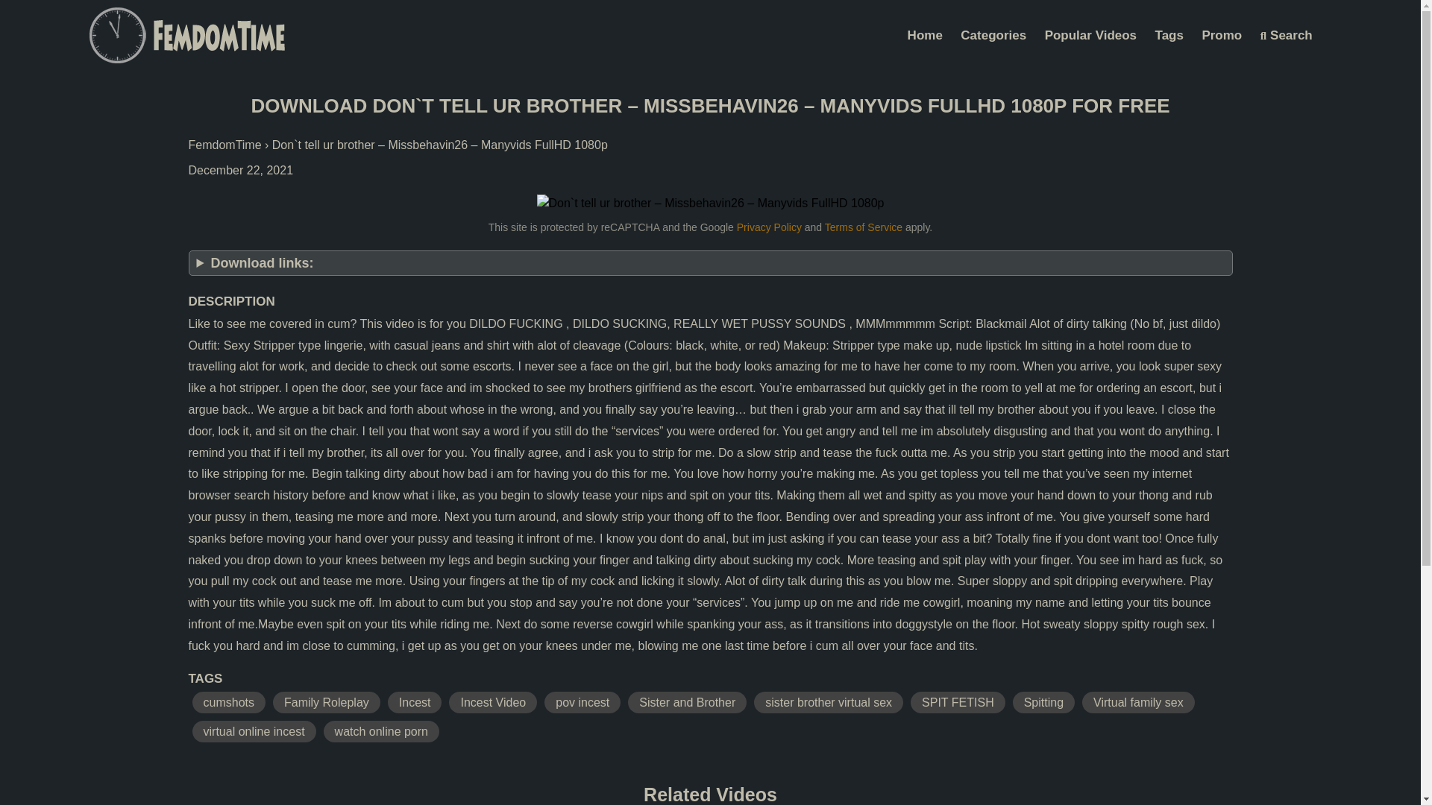  What do you see at coordinates (1138, 702) in the screenshot?
I see `Virtual family sex` at bounding box center [1138, 702].